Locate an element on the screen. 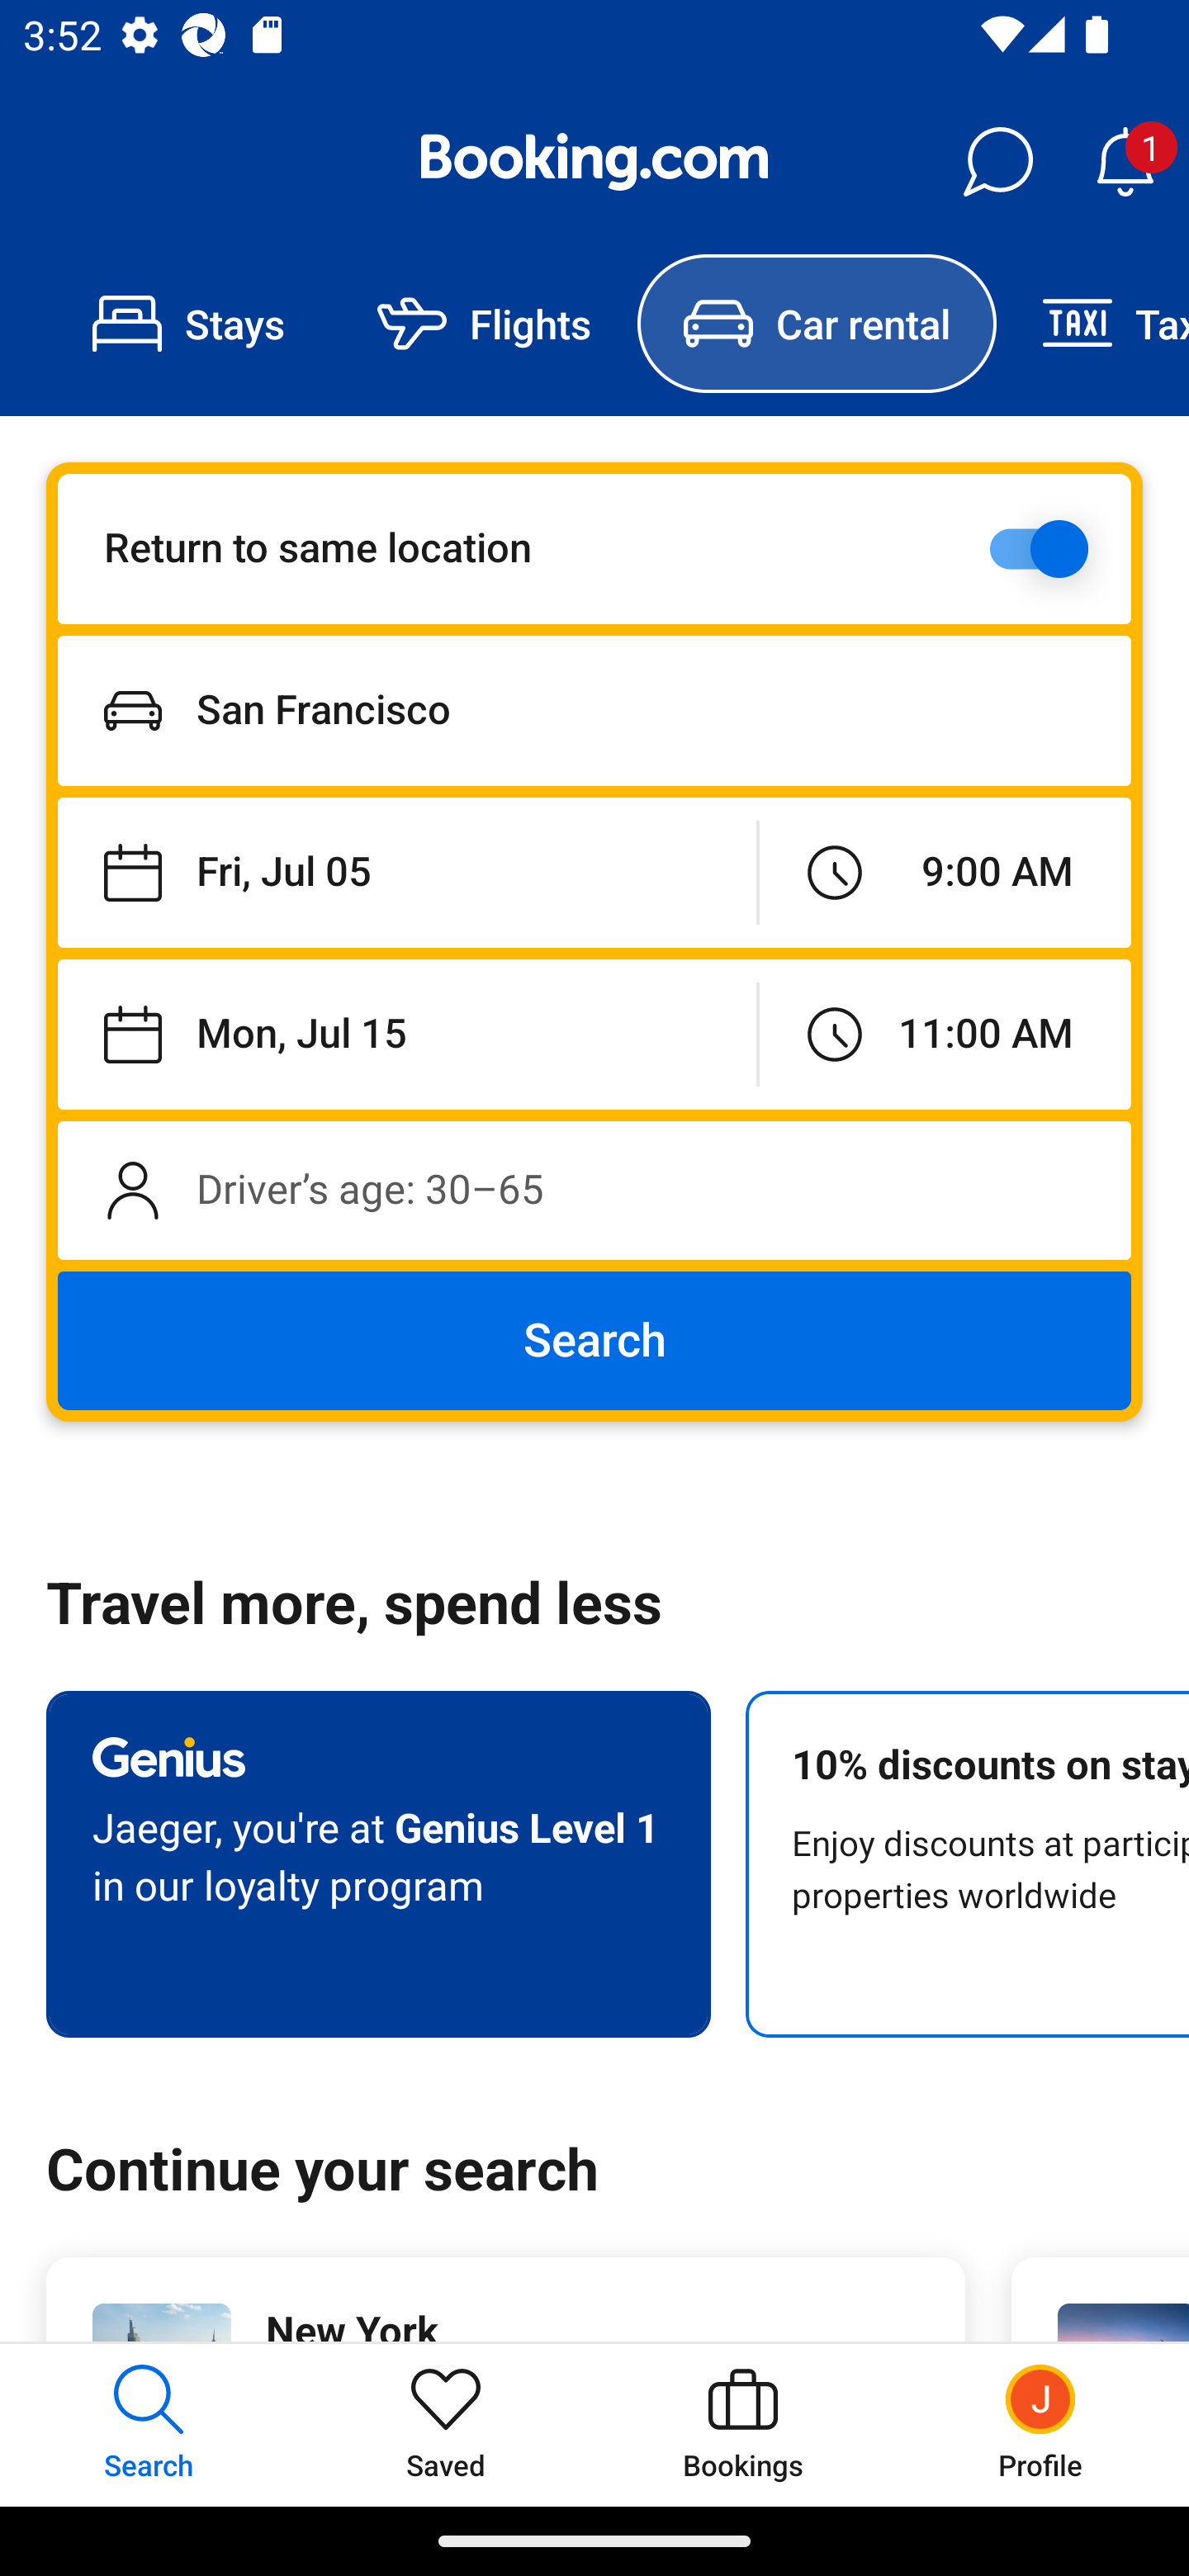  Search is located at coordinates (594, 1341).